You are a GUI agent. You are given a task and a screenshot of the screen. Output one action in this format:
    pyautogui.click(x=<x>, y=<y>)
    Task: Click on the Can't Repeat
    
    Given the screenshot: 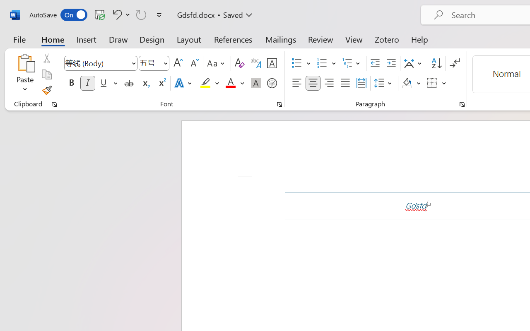 What is the action you would take?
    pyautogui.click(x=141, y=14)
    